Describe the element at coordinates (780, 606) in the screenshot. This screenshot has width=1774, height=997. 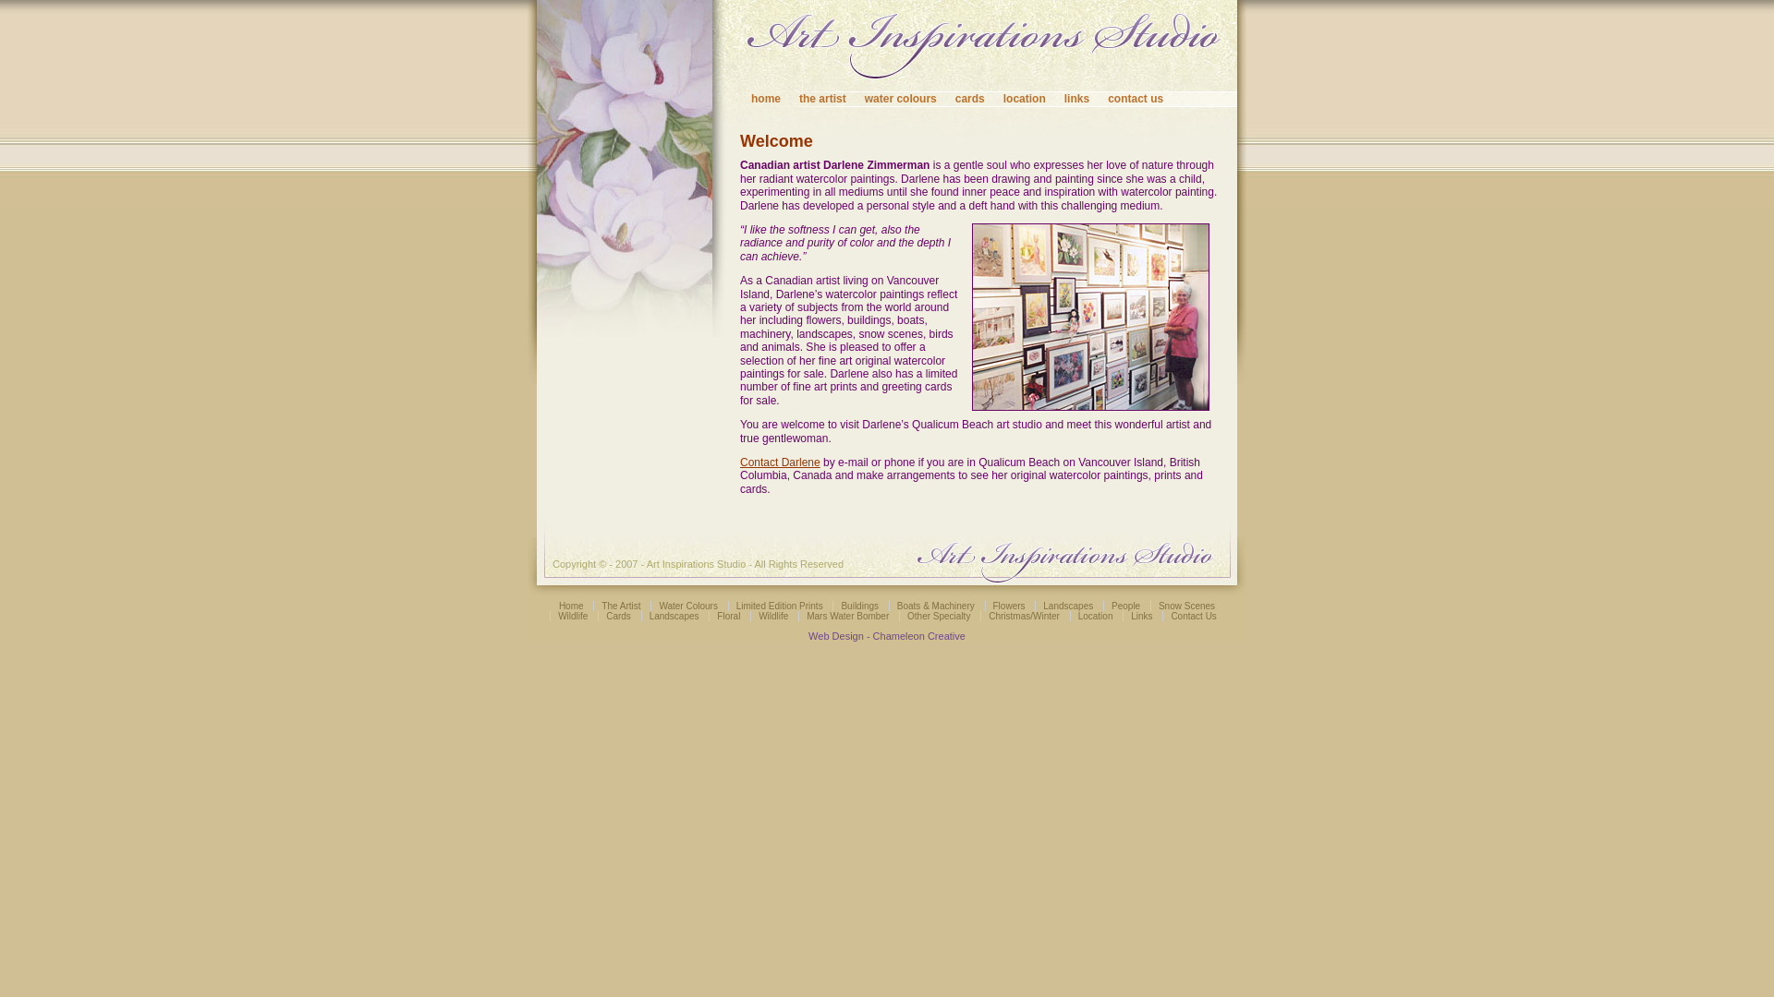
I see `Limited Edition Prints` at that location.